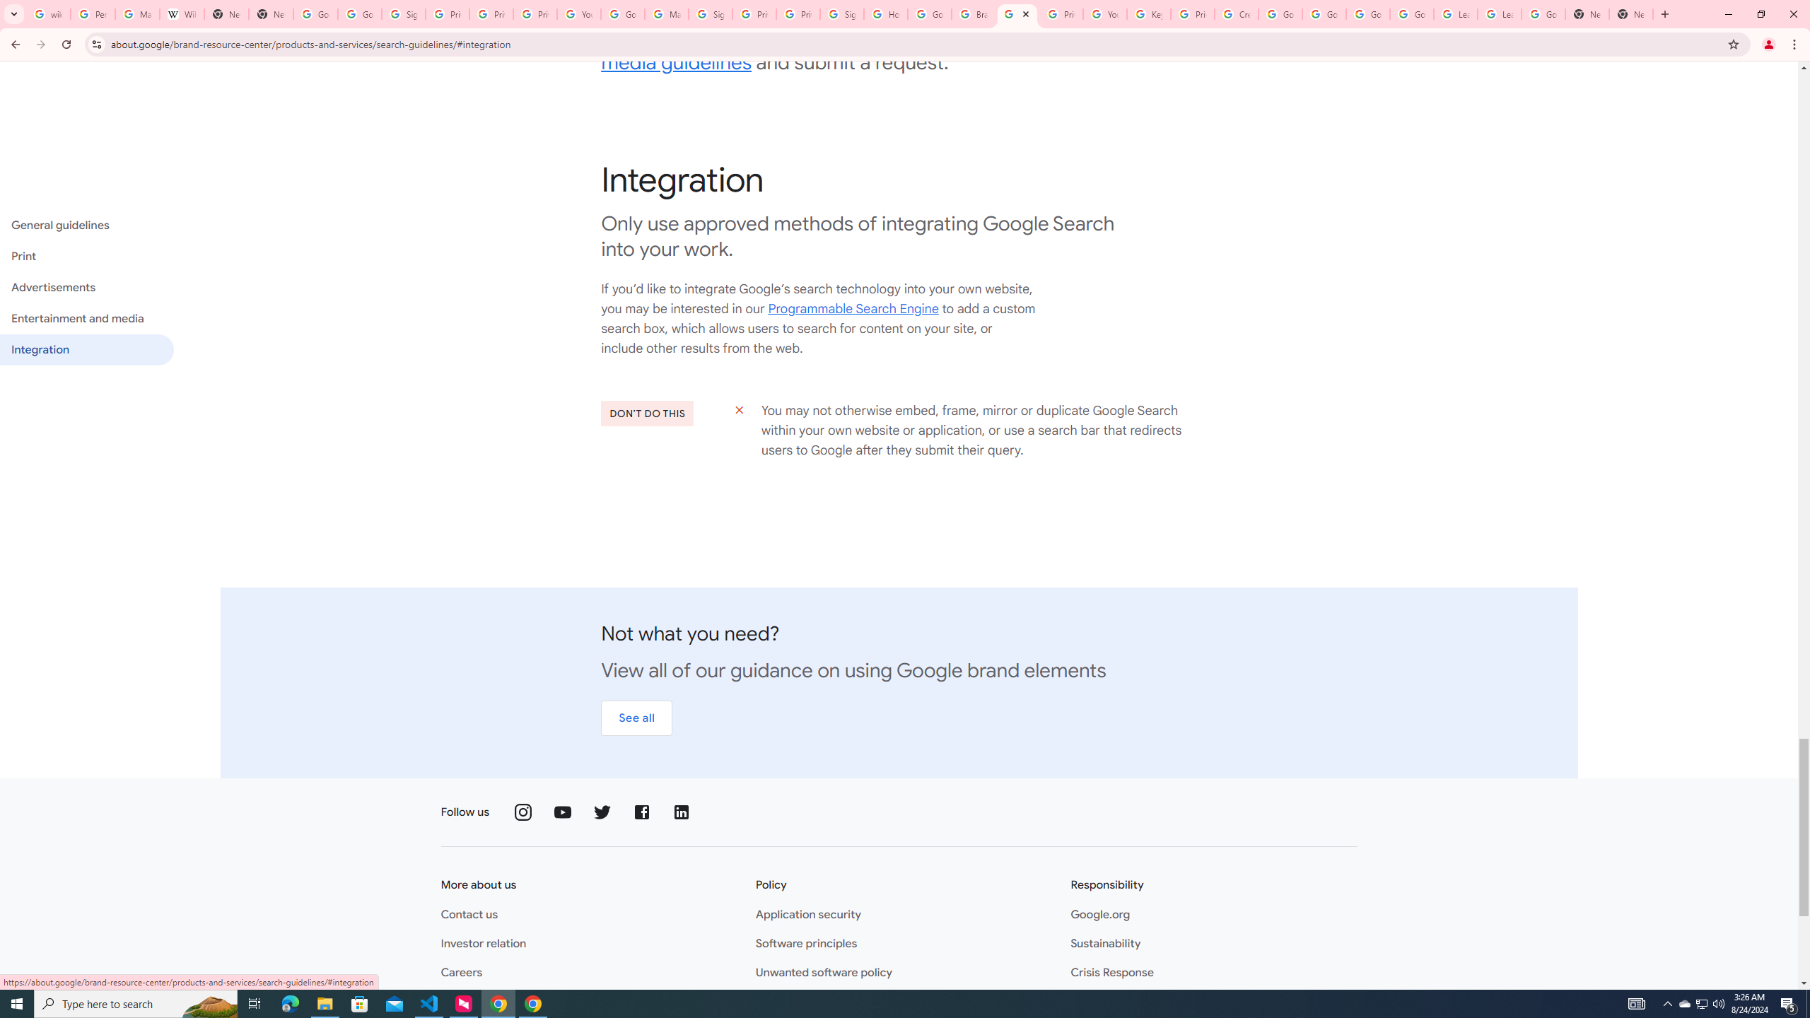  What do you see at coordinates (403, 14) in the screenshot?
I see `Sign in - Google Accounts` at bounding box center [403, 14].